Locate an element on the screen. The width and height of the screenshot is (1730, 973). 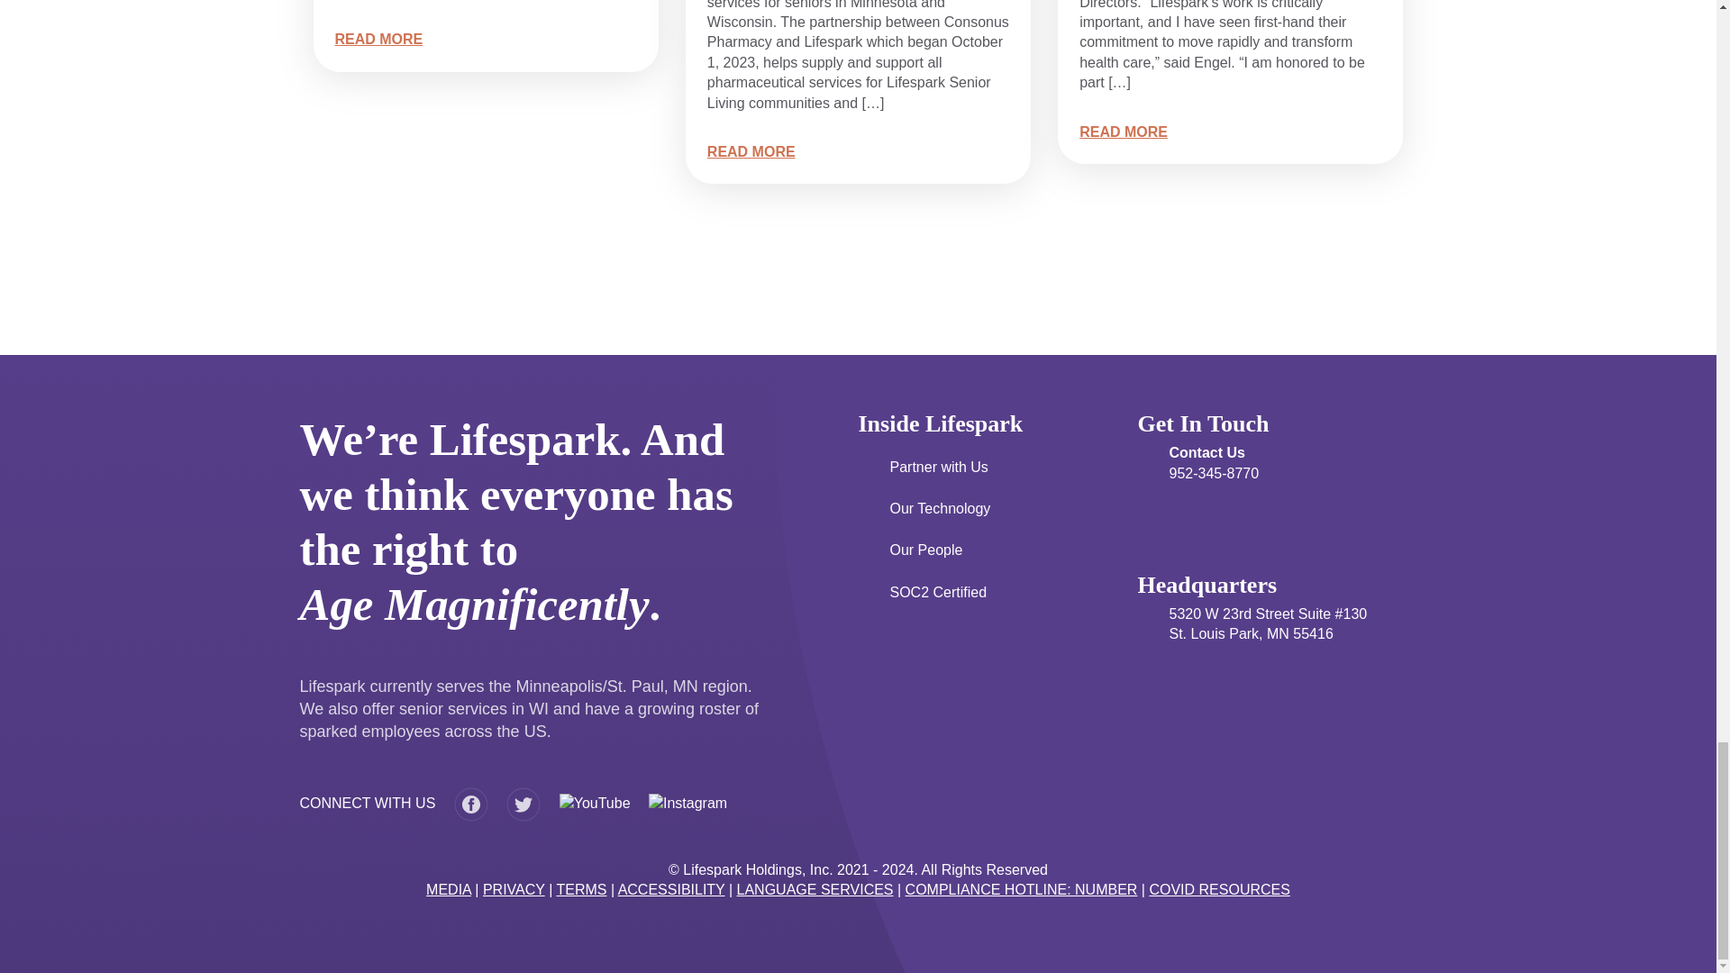
READ MORE is located at coordinates (1124, 132).